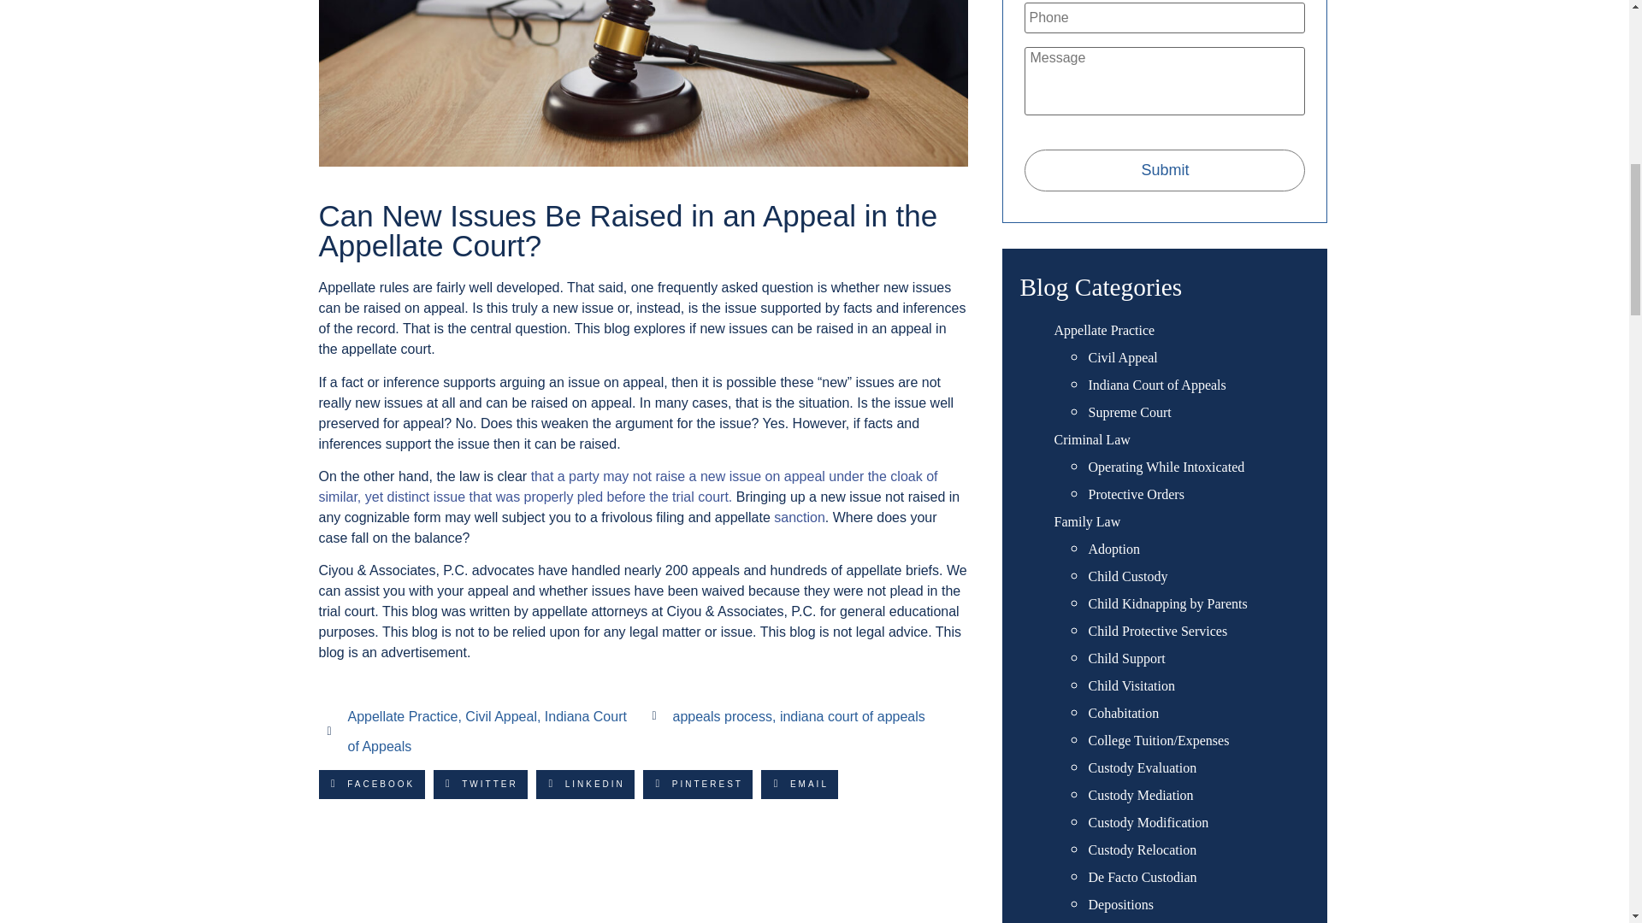 This screenshot has height=923, width=1642. Describe the element at coordinates (402, 716) in the screenshot. I see `Appellate Practice` at that location.